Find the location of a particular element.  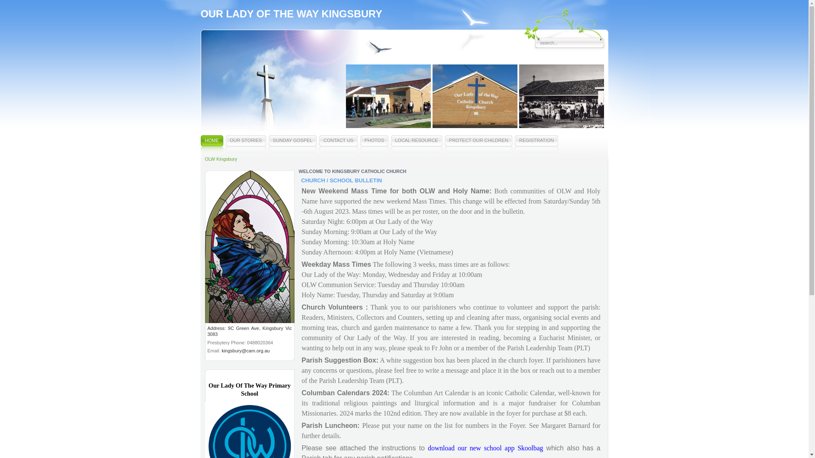

OUR LADY OF THE WAY KINGSBURY is located at coordinates (291, 14).